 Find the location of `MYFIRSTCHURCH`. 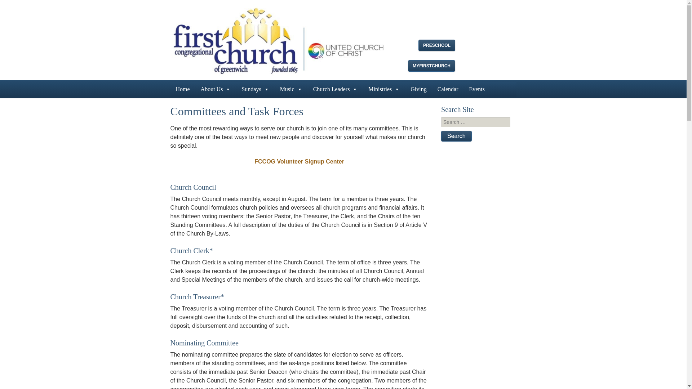

MYFIRSTCHURCH is located at coordinates (432, 66).